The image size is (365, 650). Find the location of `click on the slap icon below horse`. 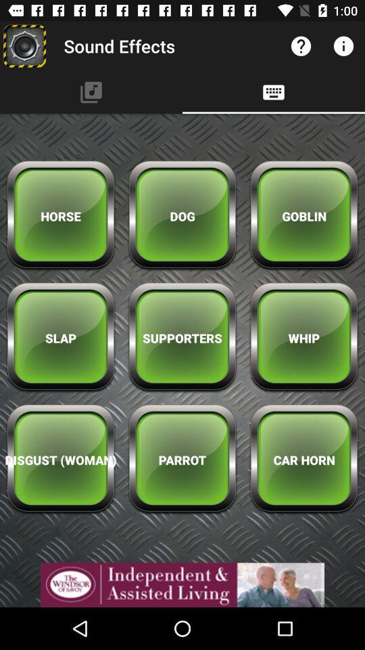

click on the slap icon below horse is located at coordinates (61, 337).